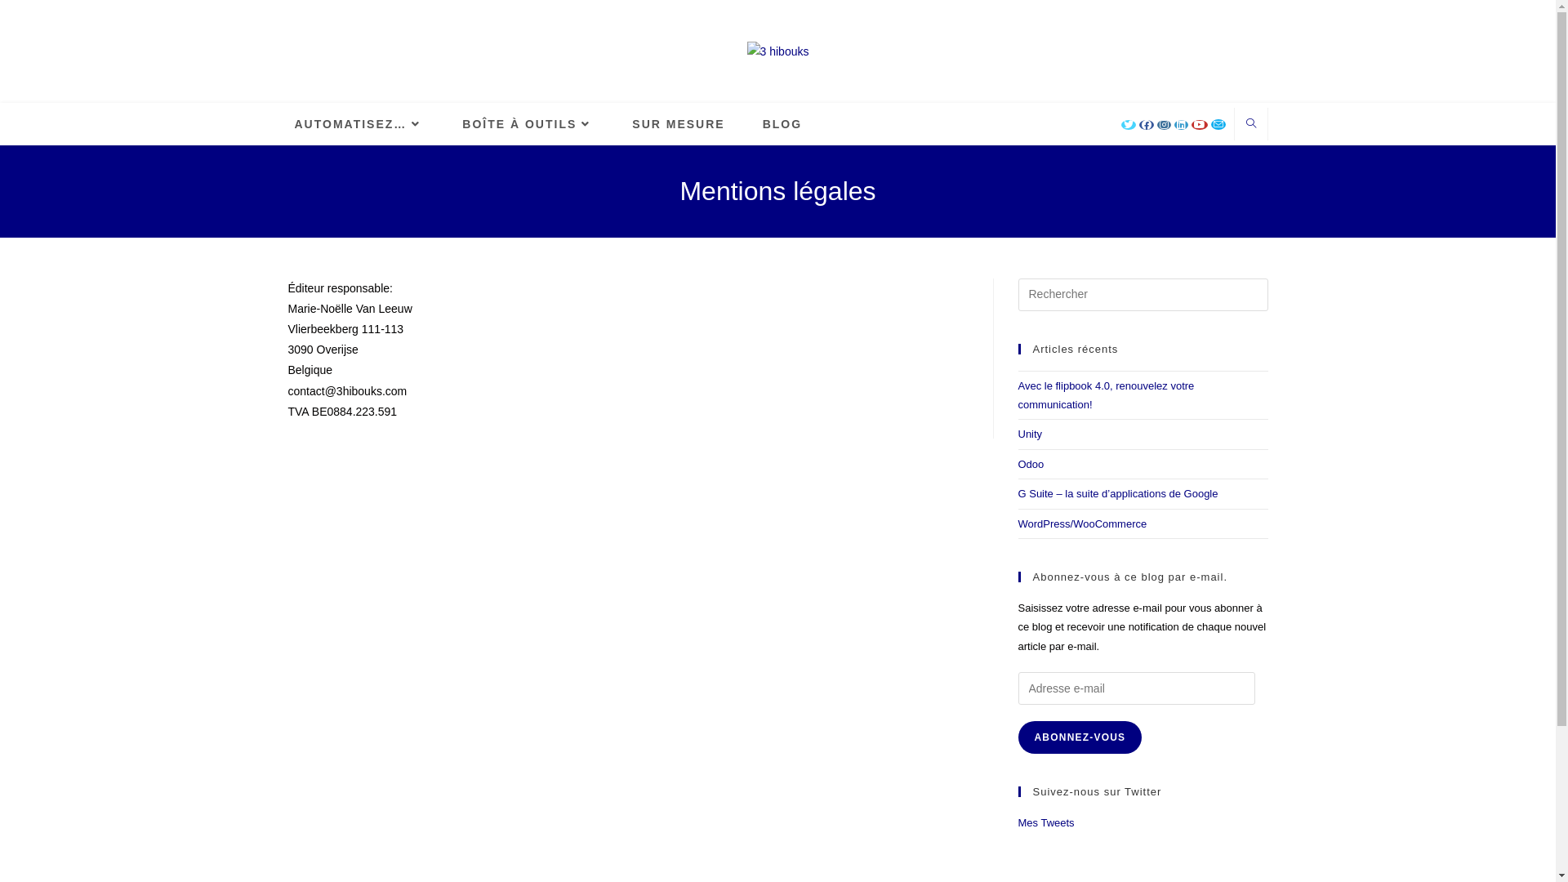  I want to click on WordPress/WooCommerce, so click(1082, 524).